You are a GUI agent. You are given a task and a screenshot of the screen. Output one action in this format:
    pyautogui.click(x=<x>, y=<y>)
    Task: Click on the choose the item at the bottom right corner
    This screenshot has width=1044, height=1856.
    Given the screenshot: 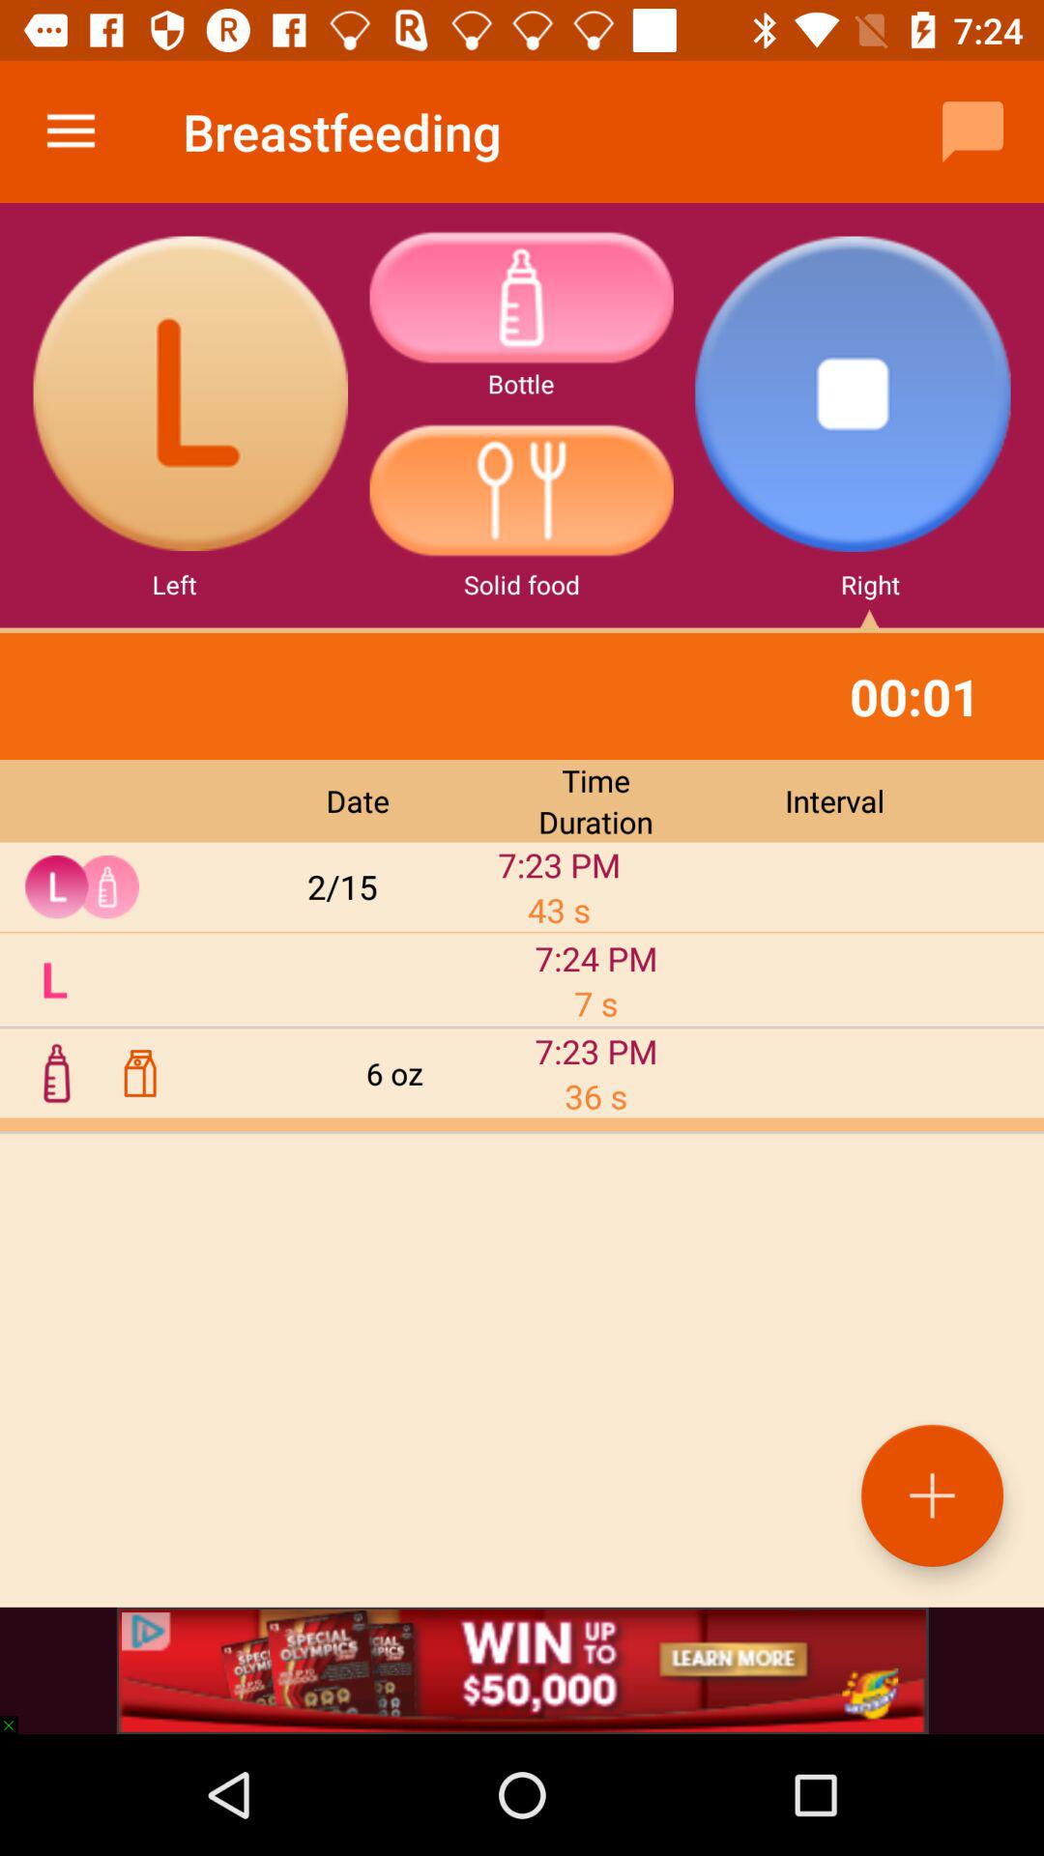 What is the action you would take?
    pyautogui.click(x=932, y=1494)
    